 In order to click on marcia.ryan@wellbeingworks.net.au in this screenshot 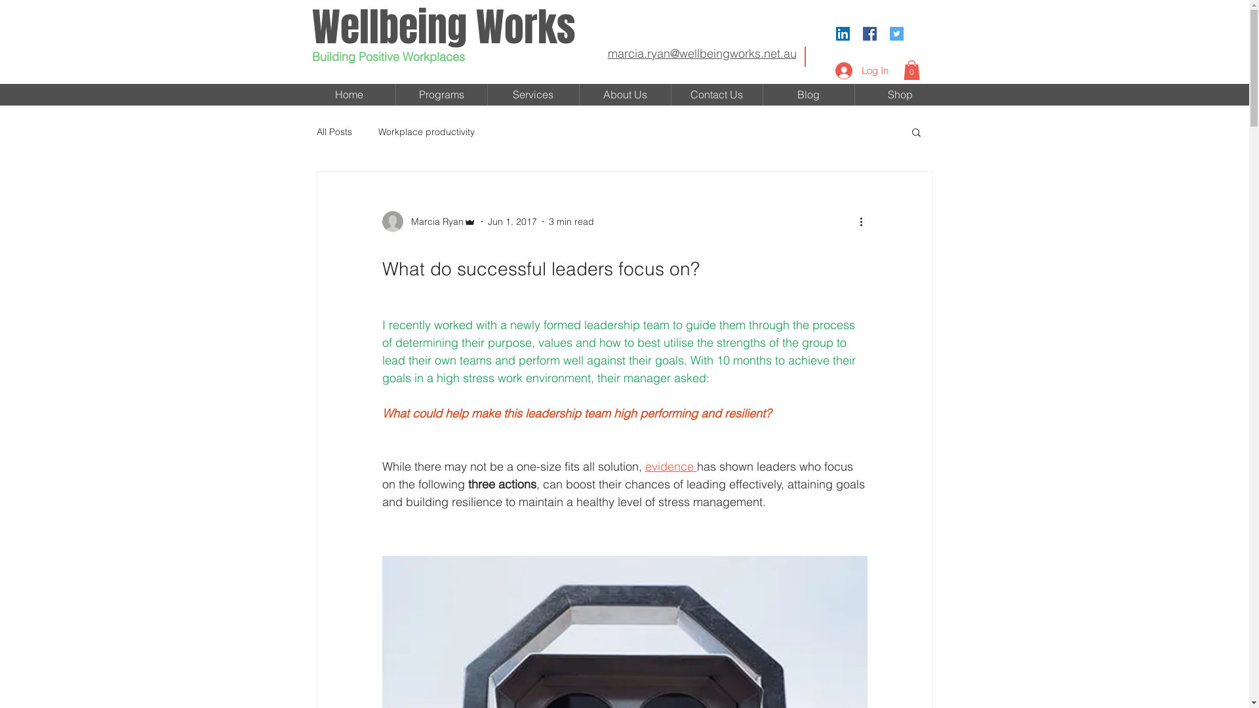, I will do `click(702, 54)`.